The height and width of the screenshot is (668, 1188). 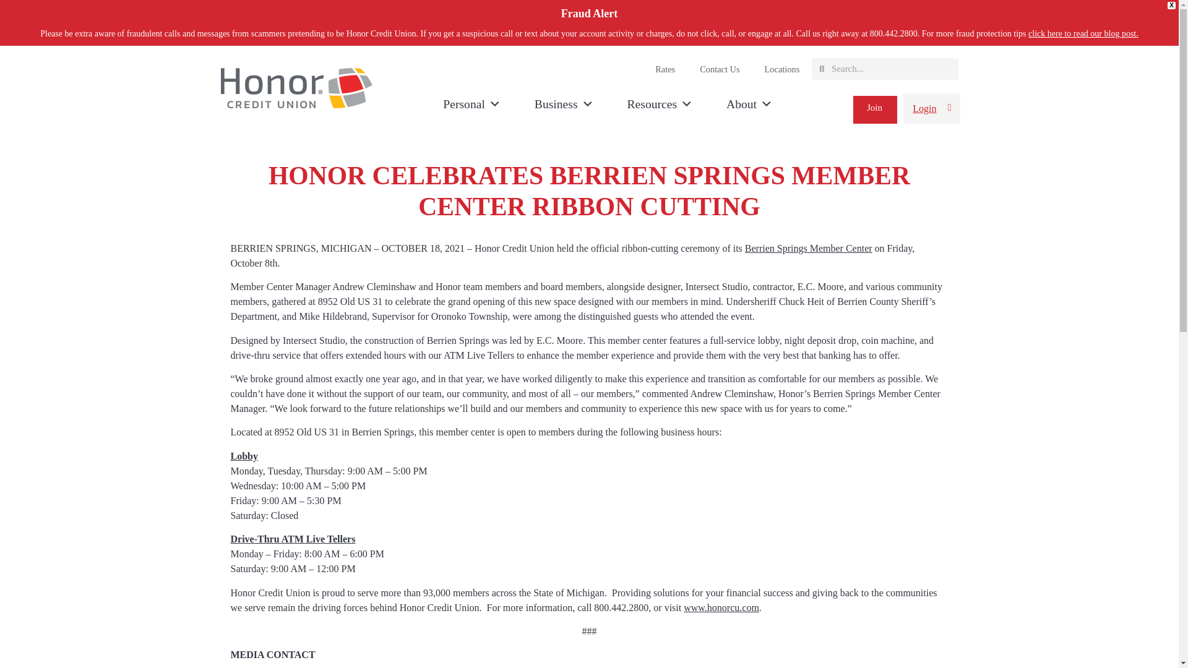 I want to click on click here to read our blog post, so click(x=1082, y=33).